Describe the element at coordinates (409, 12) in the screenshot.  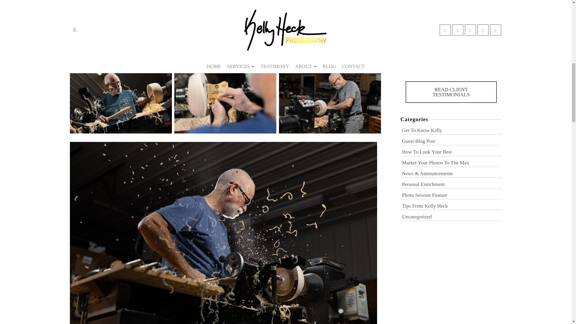
I see `Remembering My Photography Mentor: Jerry Kornaski` at that location.